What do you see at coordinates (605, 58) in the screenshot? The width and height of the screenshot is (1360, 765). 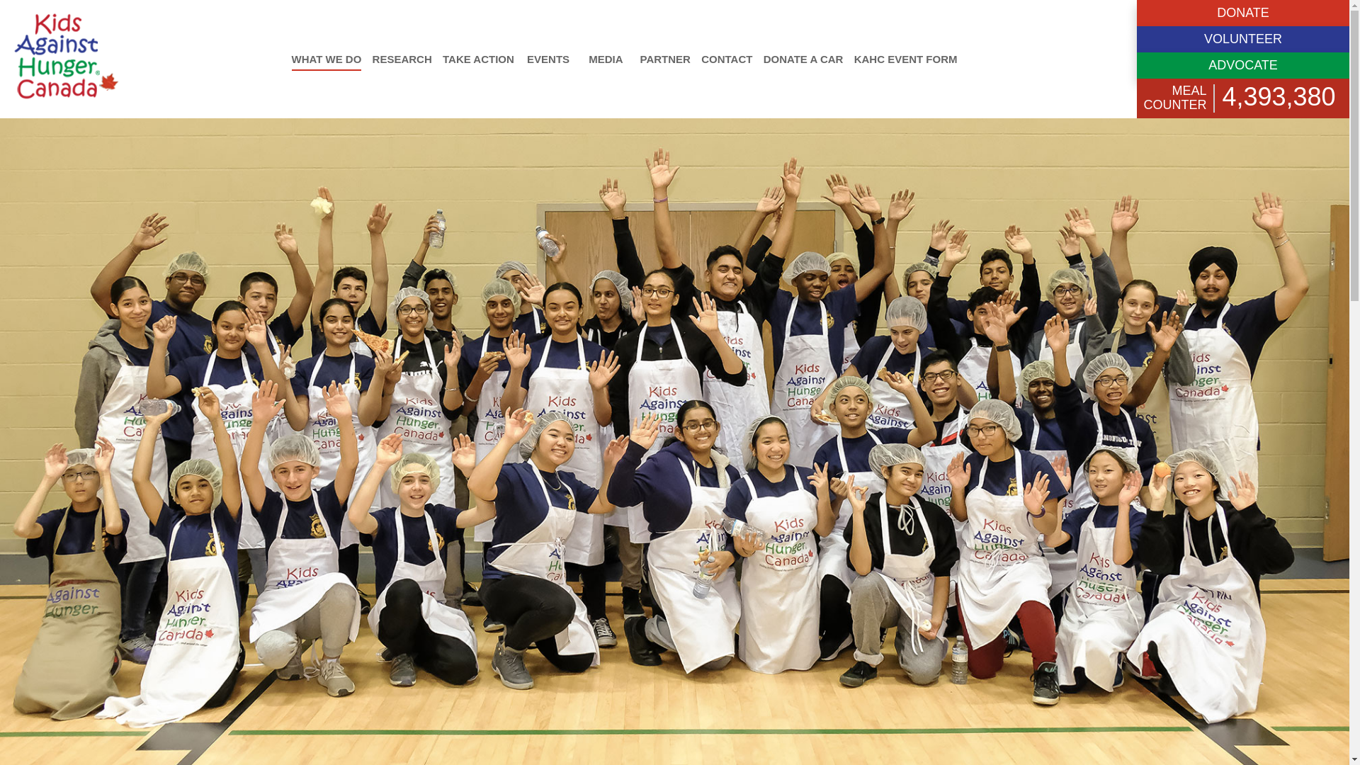 I see `MEDIA` at bounding box center [605, 58].